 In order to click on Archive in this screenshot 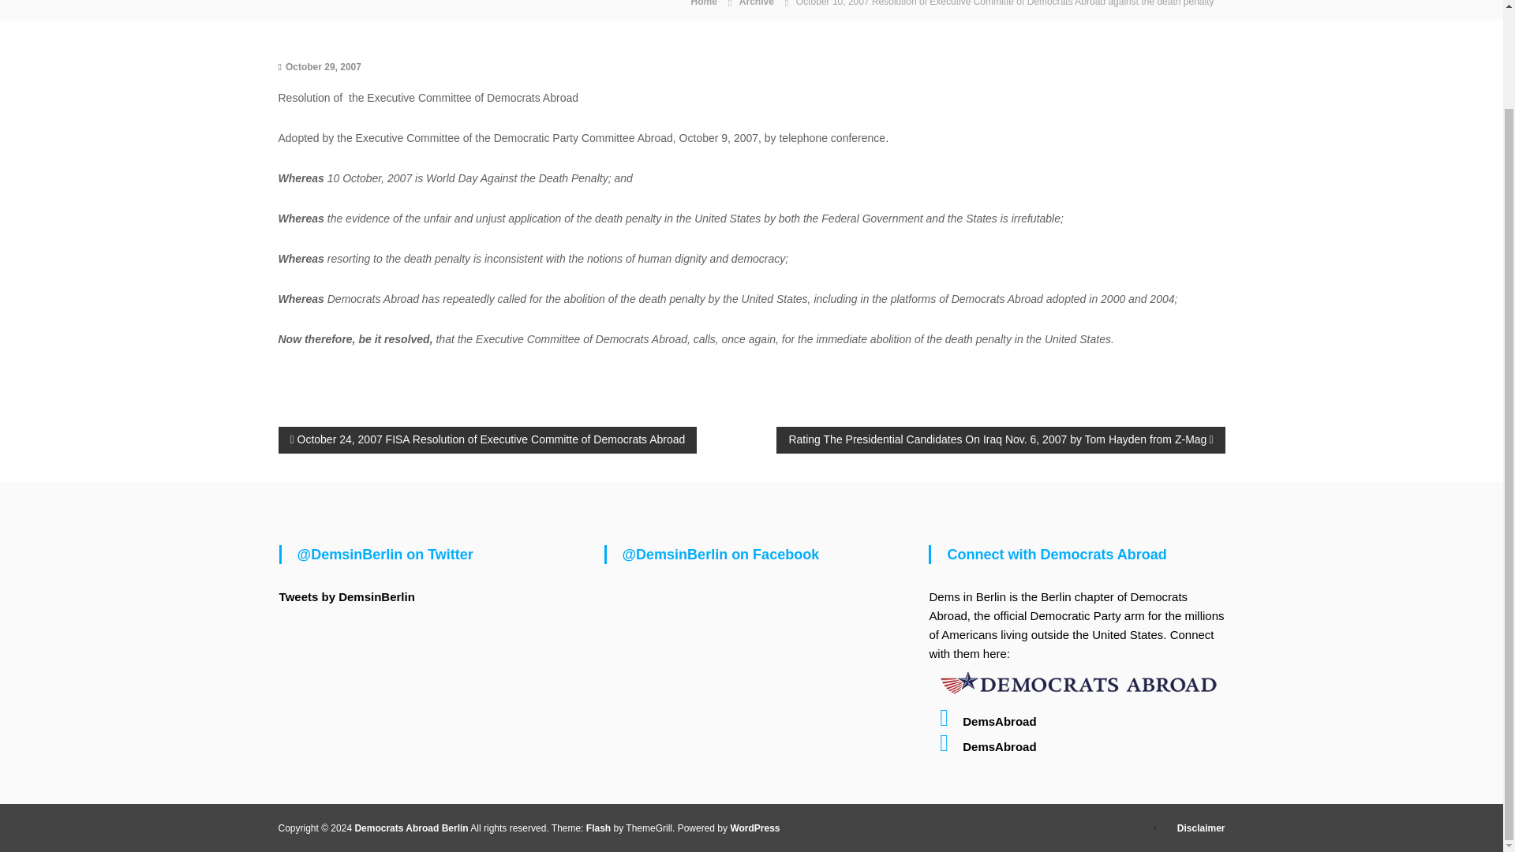, I will do `click(756, 3)`.